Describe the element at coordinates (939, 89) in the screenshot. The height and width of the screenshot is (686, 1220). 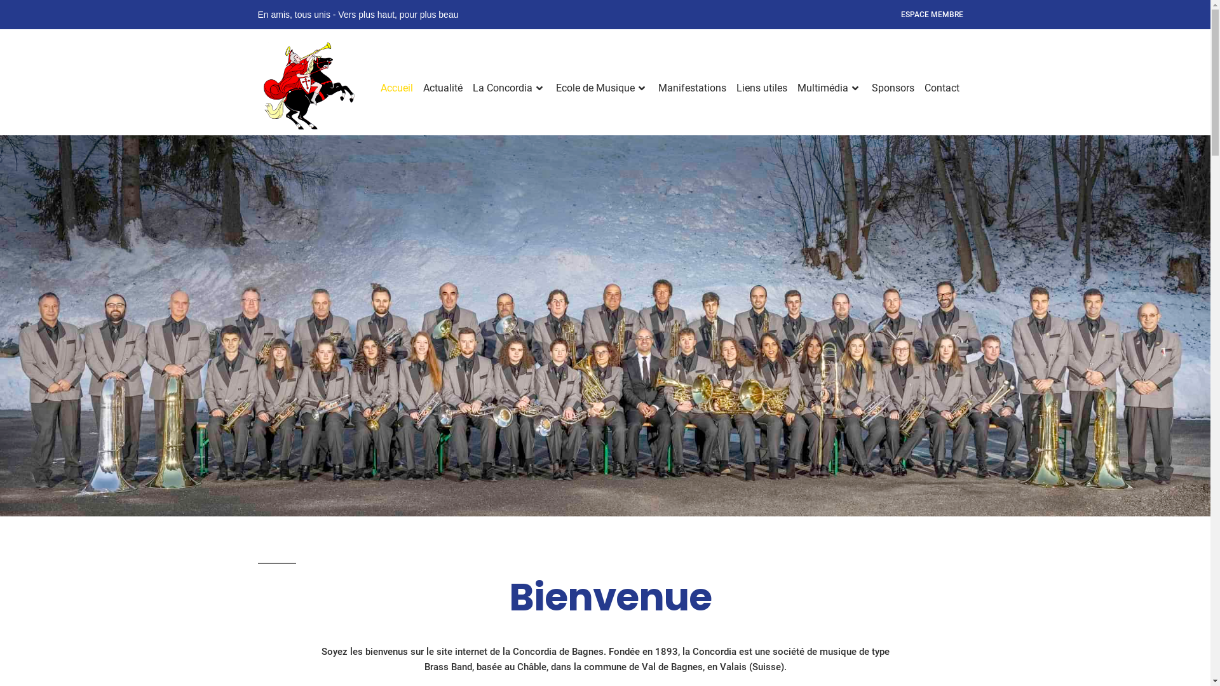
I see `Contact` at that location.